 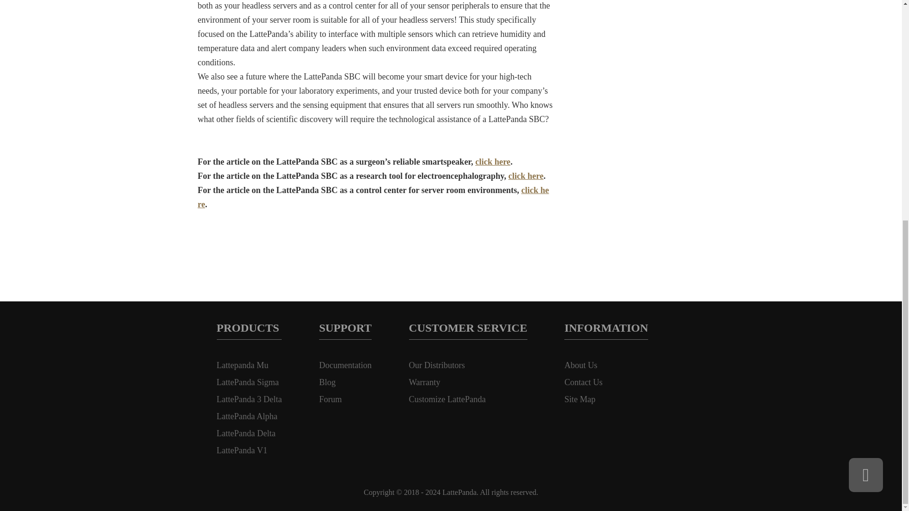 I want to click on LattePanda 3 Delta, so click(x=249, y=399).